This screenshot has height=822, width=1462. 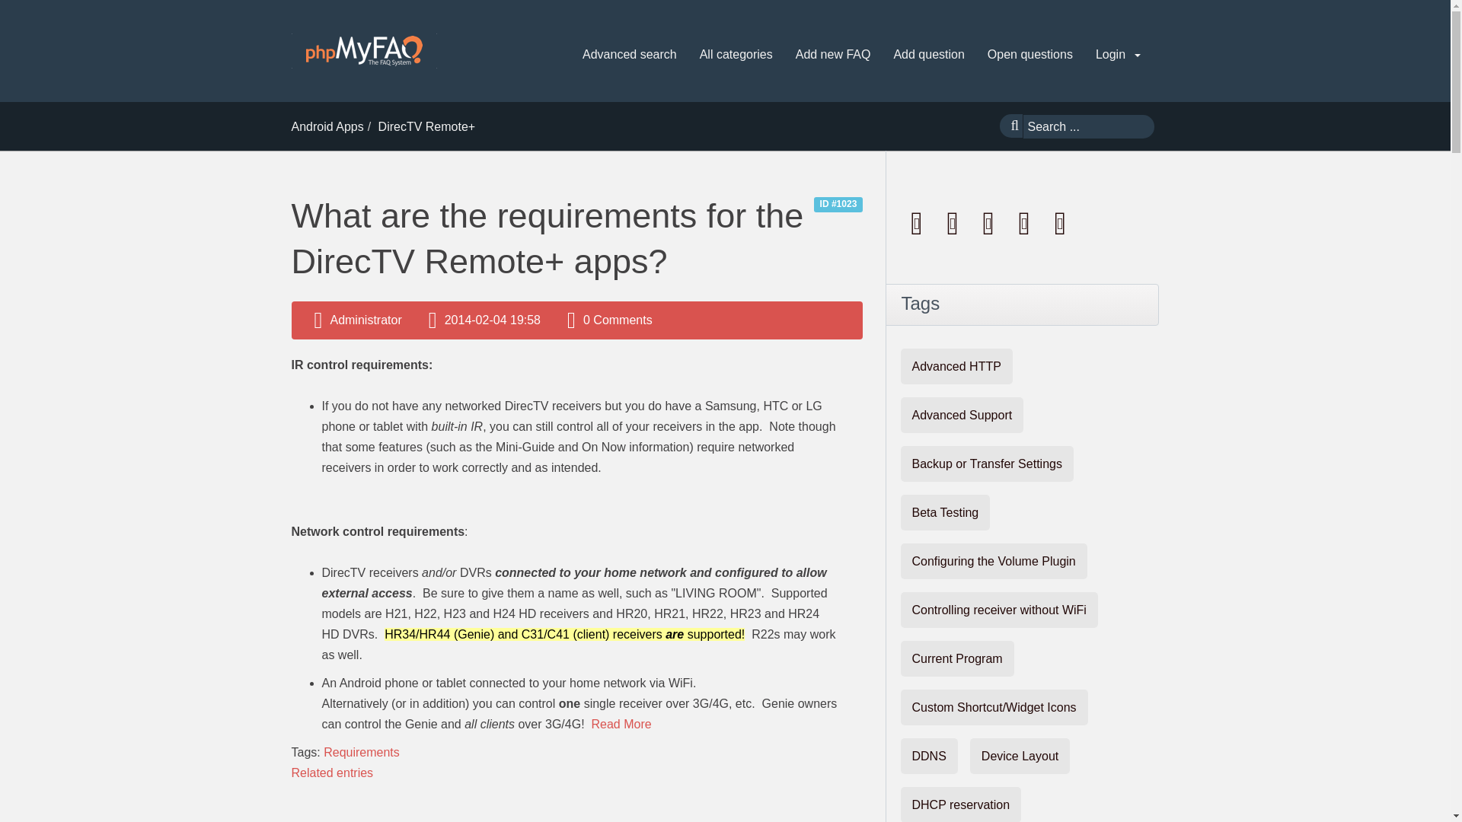 I want to click on Requirements, so click(x=361, y=752).